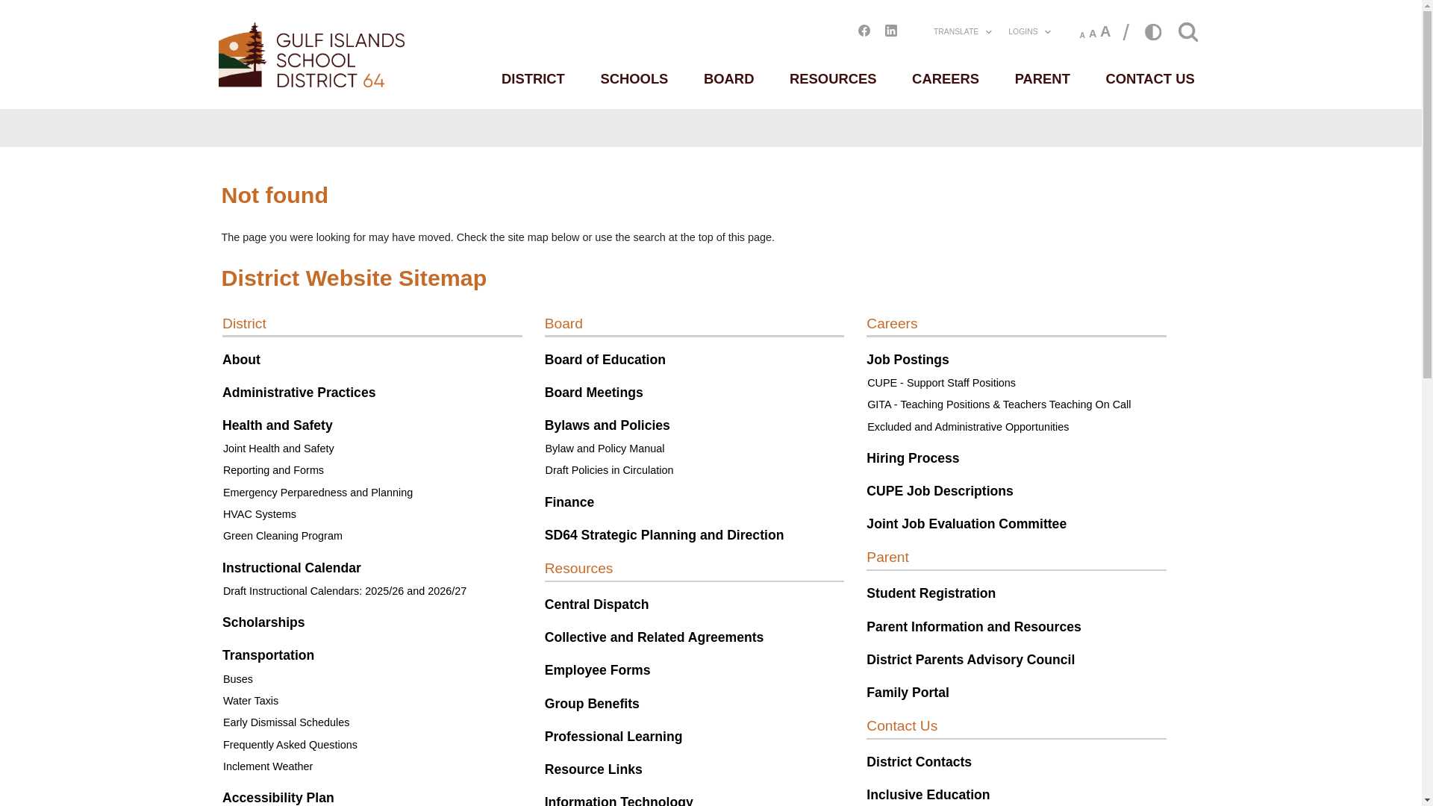 The image size is (1433, 806). What do you see at coordinates (1164, 742) in the screenshot?
I see `Student Registration` at bounding box center [1164, 742].